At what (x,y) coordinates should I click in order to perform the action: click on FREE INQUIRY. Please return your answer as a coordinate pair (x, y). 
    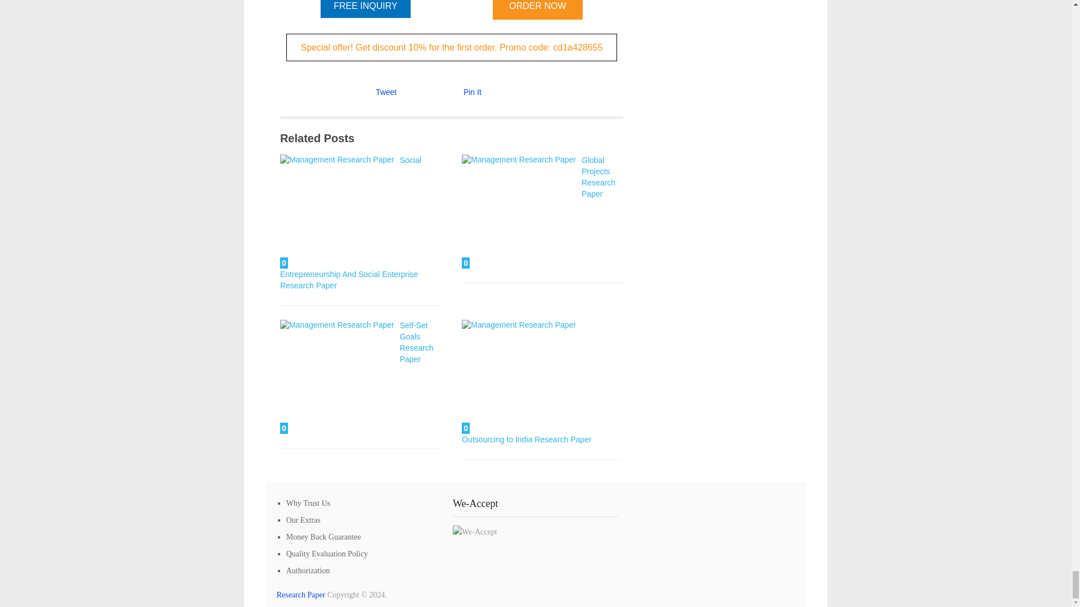
    Looking at the image, I should click on (366, 9).